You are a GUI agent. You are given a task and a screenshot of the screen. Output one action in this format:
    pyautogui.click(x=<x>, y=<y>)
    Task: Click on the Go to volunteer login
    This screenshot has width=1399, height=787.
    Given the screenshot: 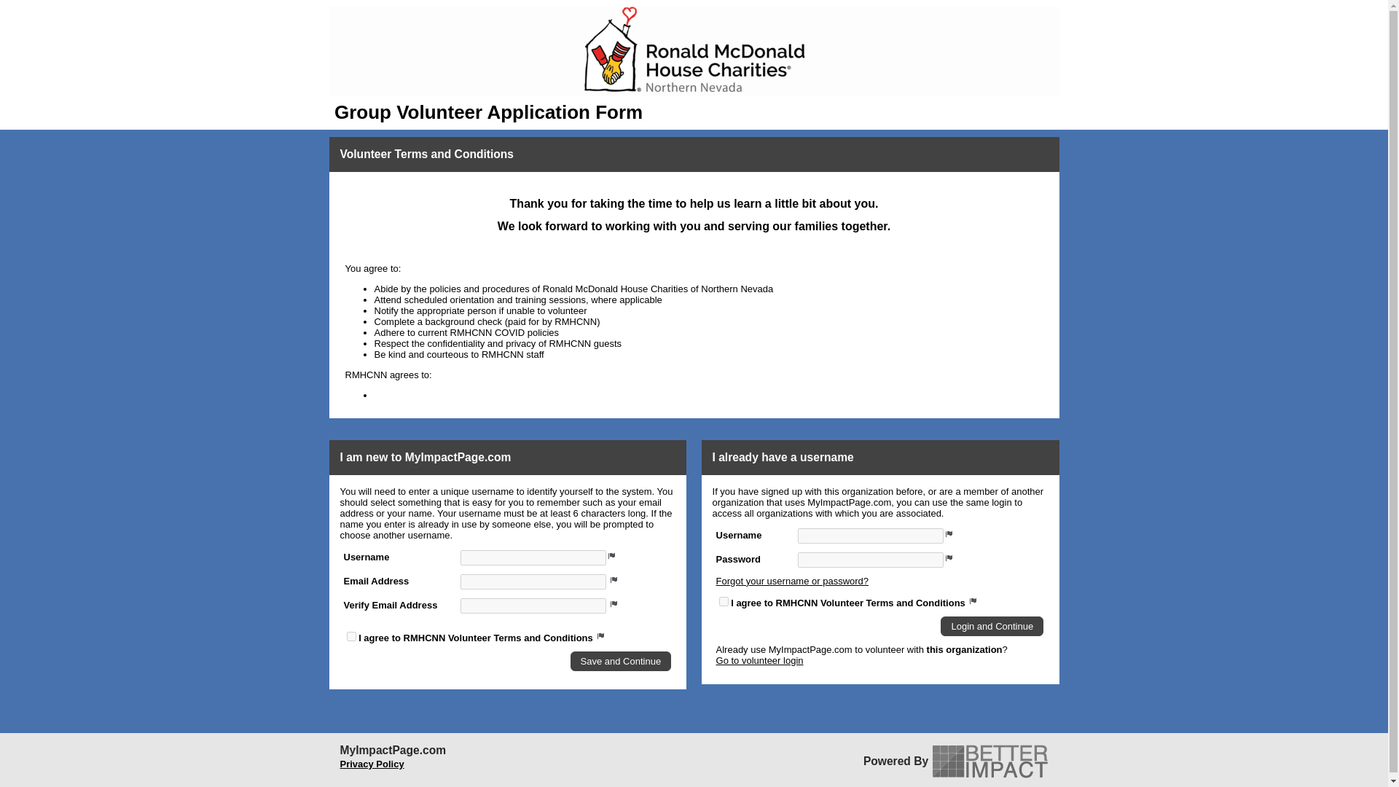 What is the action you would take?
    pyautogui.click(x=759, y=660)
    